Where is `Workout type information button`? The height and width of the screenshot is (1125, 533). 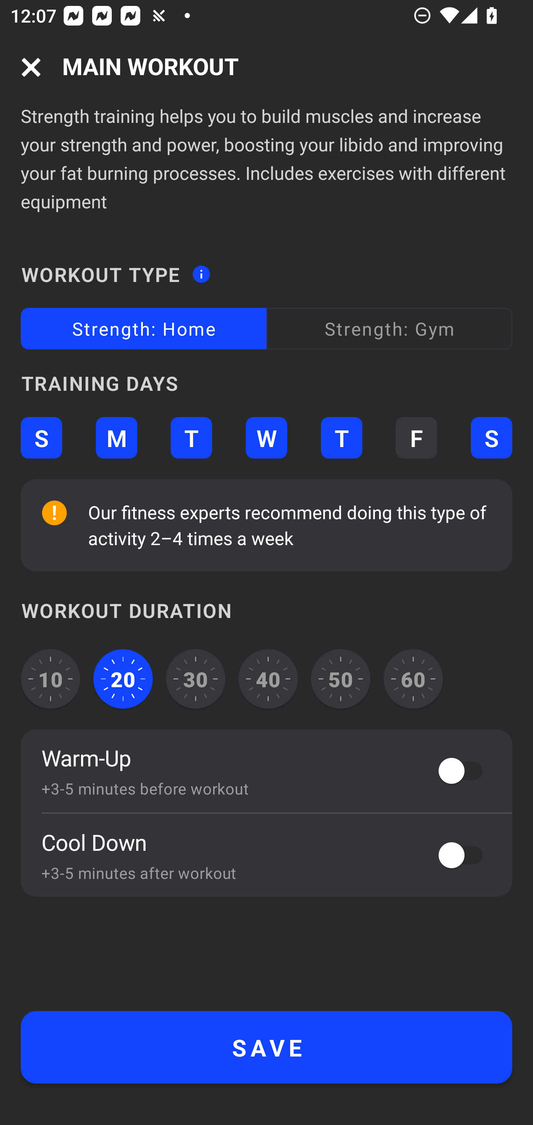
Workout type information button is located at coordinates (201, 270).